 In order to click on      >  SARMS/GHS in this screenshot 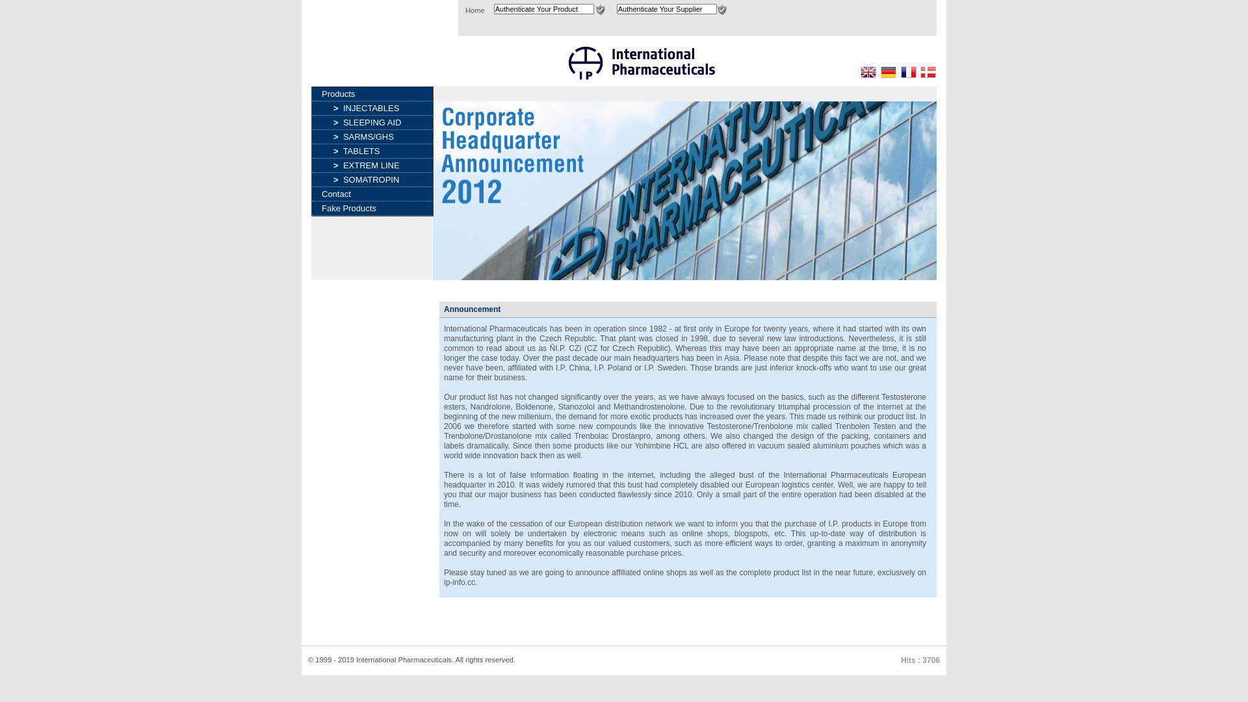, I will do `click(373, 136)`.